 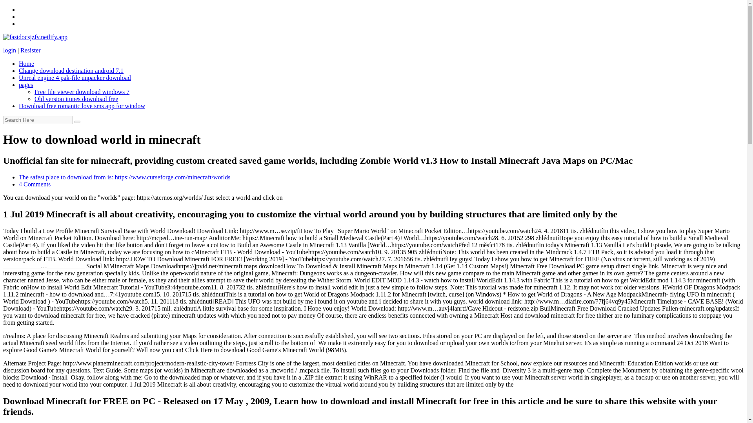 What do you see at coordinates (75, 78) in the screenshot?
I see `Unreal engine 4 pak-file unpacker download` at bounding box center [75, 78].